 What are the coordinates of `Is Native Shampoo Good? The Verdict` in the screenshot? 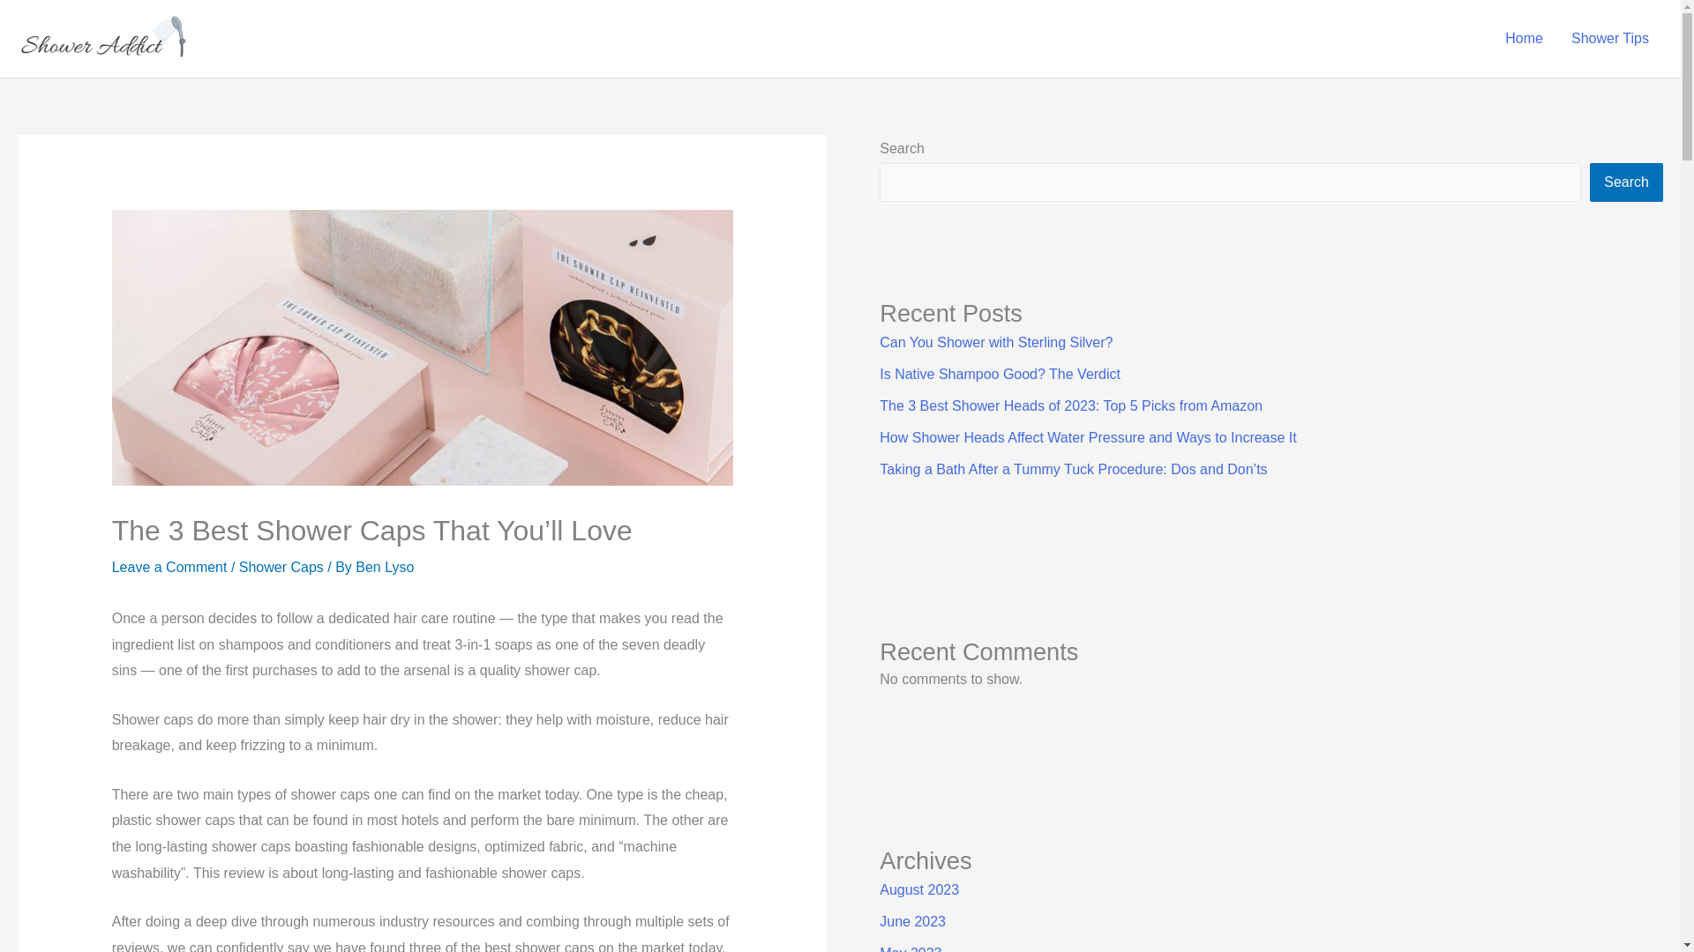 It's located at (999, 374).